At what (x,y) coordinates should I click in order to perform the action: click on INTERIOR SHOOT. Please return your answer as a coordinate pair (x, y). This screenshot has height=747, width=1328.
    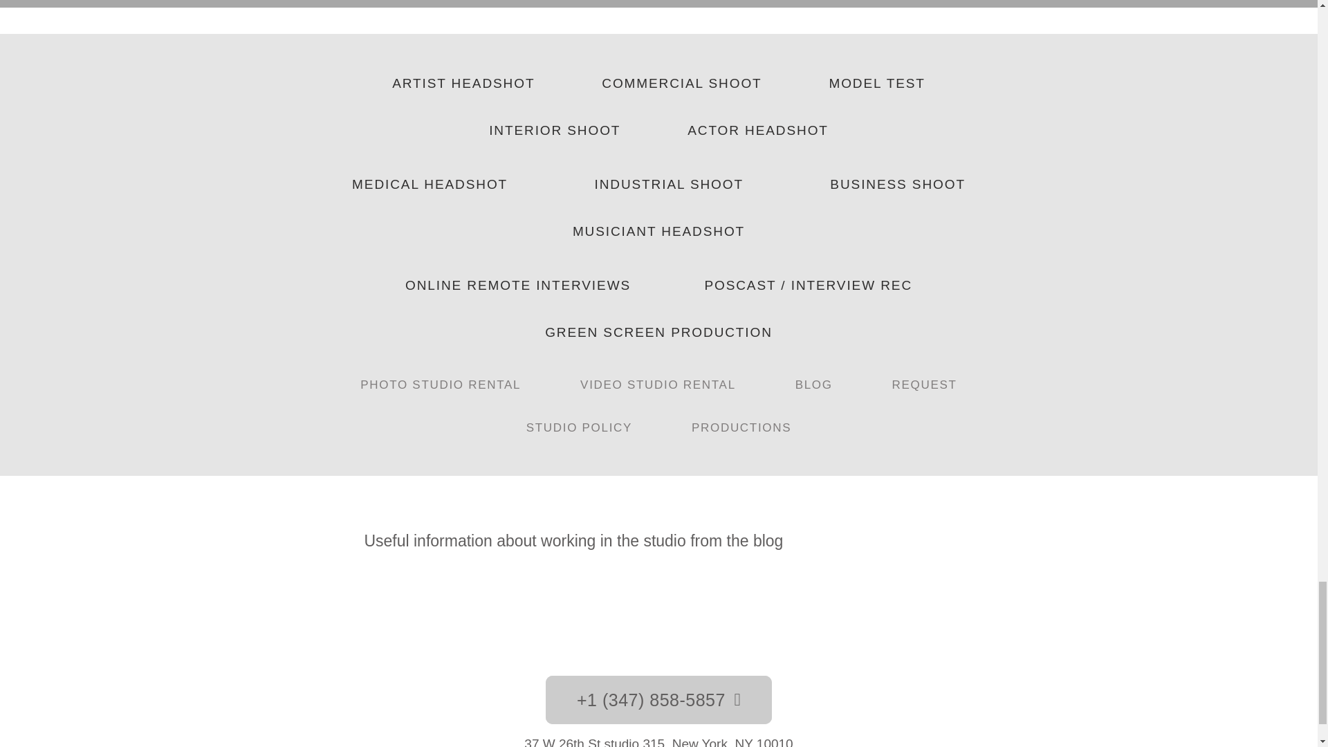
    Looking at the image, I should click on (555, 131).